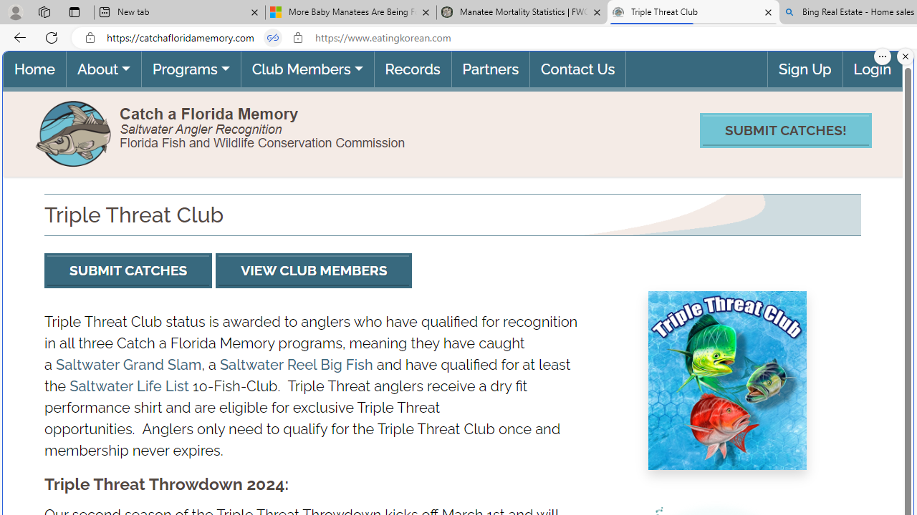  I want to click on Refresh, so click(52, 37).